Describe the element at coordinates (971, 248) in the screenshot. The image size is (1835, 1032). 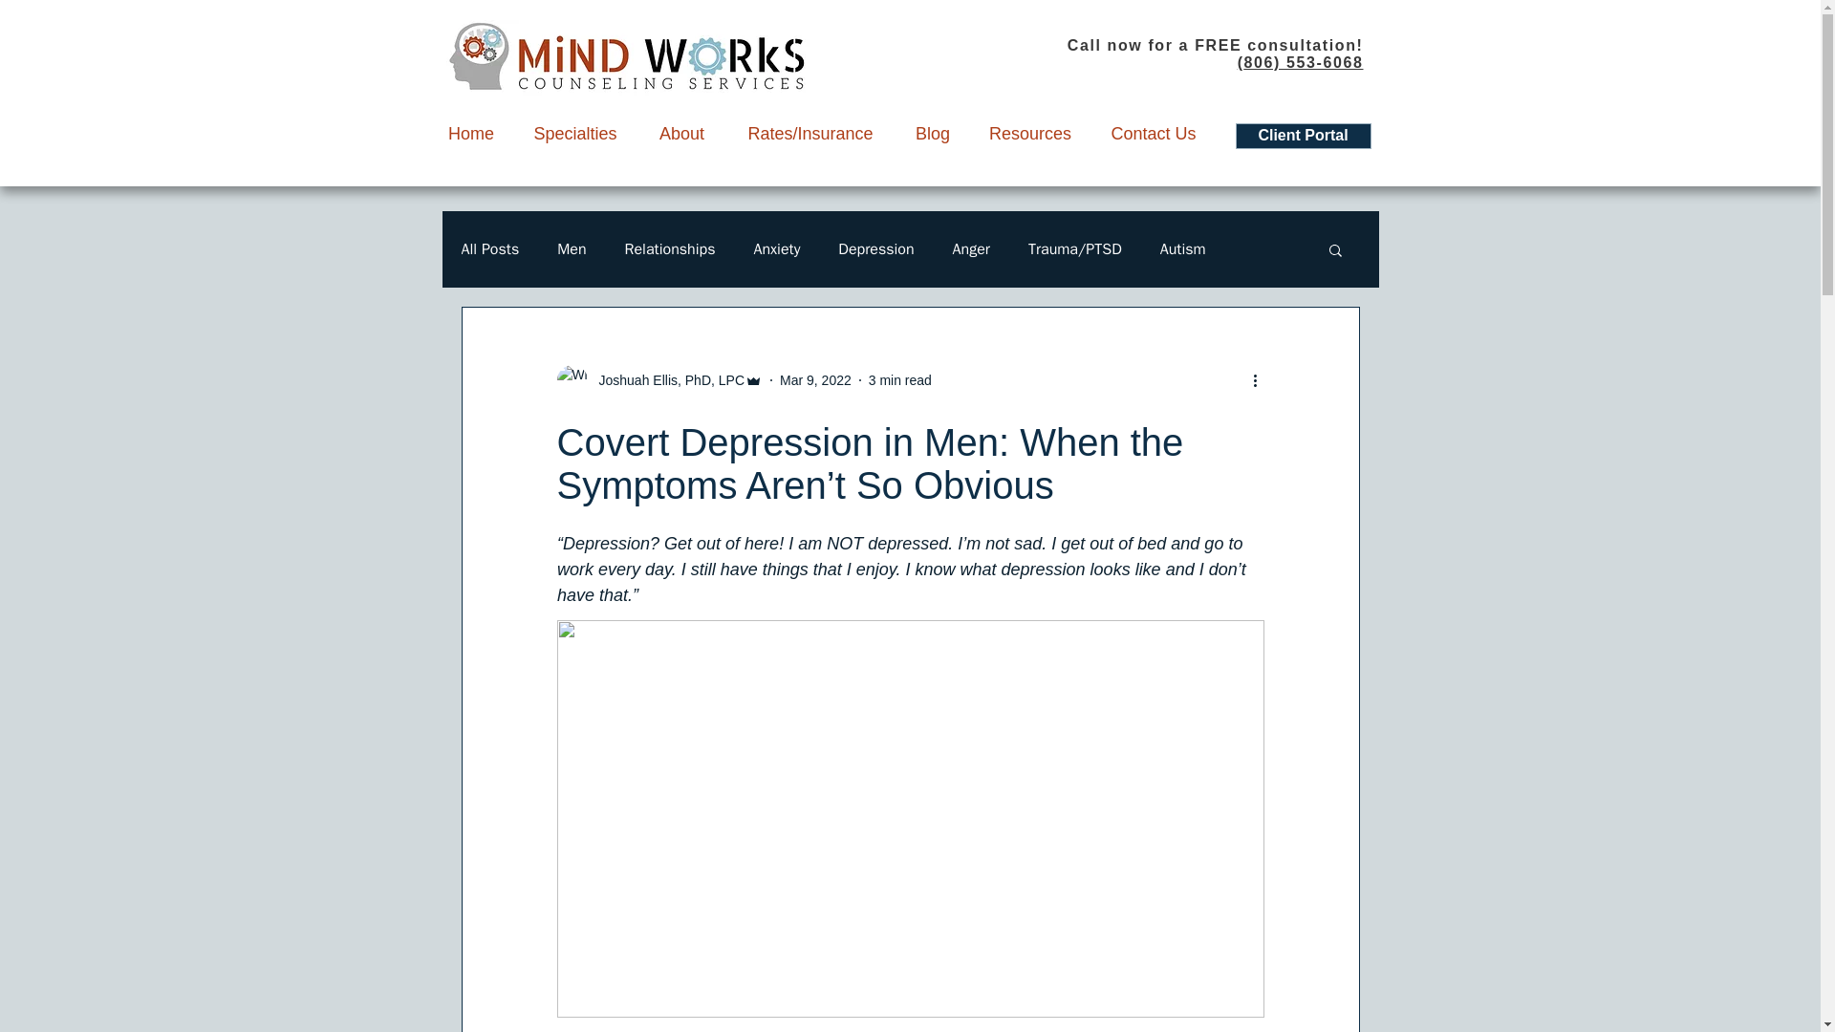
I see `Anger` at that location.